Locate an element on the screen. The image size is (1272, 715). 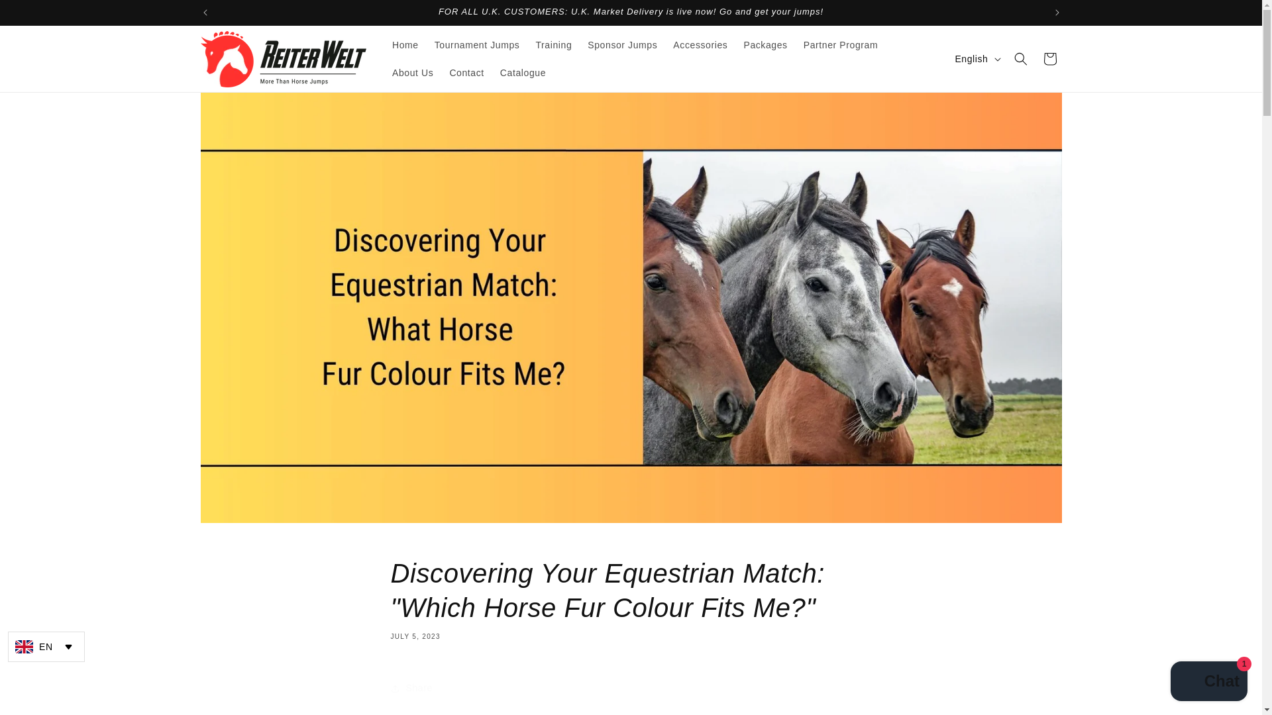
Share is located at coordinates (631, 689).